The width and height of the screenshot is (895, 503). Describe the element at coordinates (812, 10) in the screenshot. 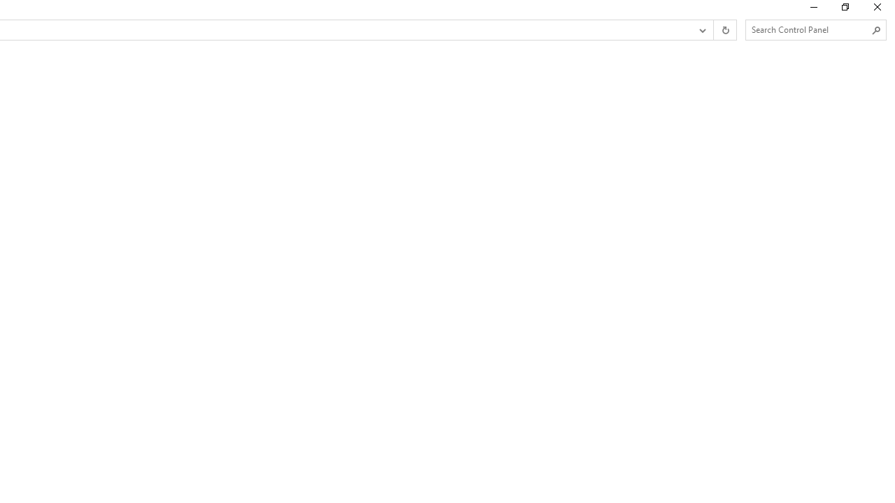

I see `Minimize` at that location.